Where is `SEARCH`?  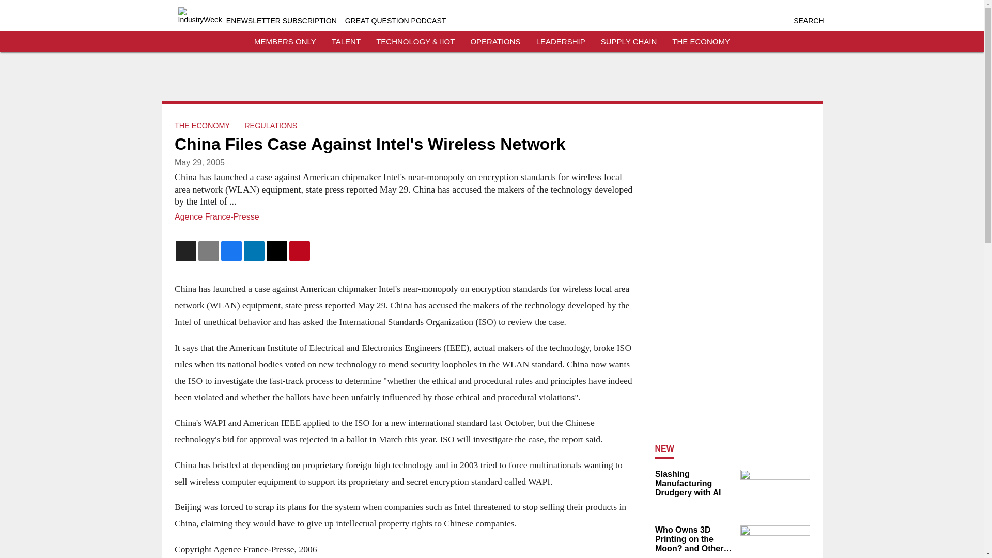
SEARCH is located at coordinates (808, 21).